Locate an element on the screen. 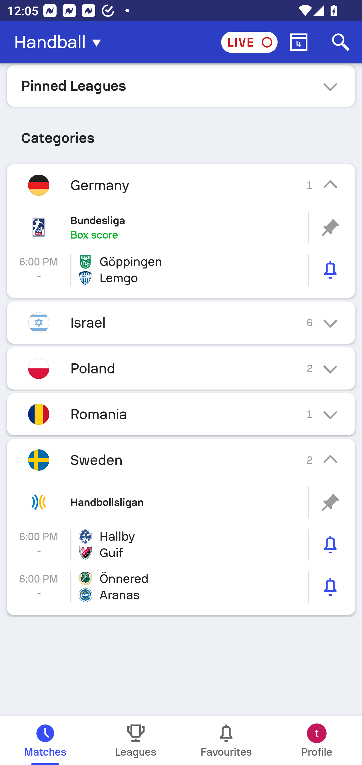 This screenshot has width=362, height=765. Search is located at coordinates (341, 42).